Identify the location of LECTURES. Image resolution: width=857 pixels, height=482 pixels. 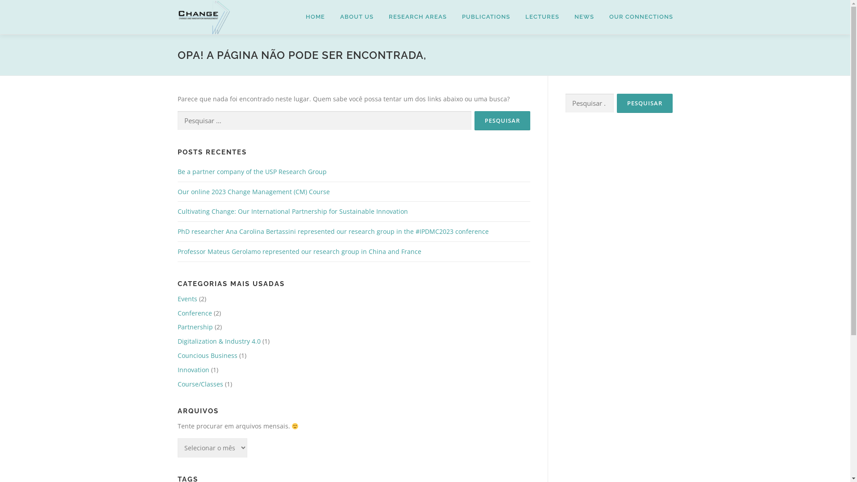
(542, 17).